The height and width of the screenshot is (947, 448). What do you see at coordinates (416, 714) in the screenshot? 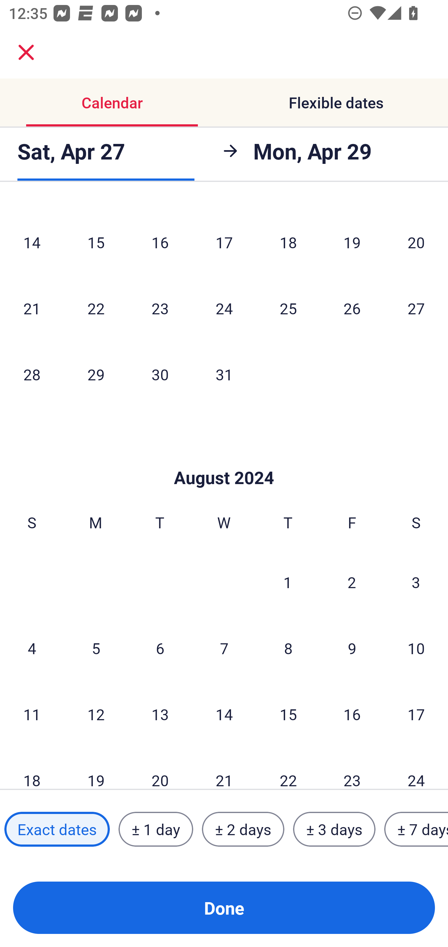
I see `17 Saturday, August 17, 2024` at bounding box center [416, 714].